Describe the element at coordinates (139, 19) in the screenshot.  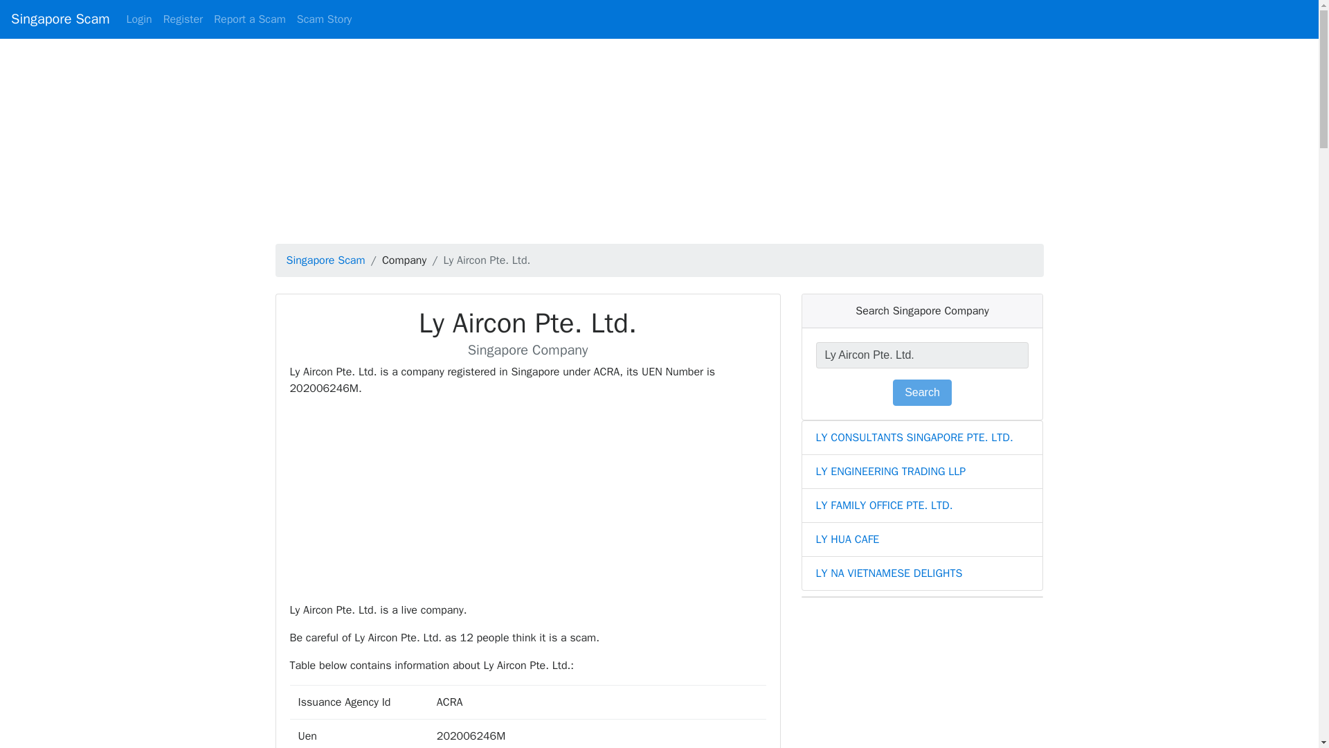
I see `Login` at that location.